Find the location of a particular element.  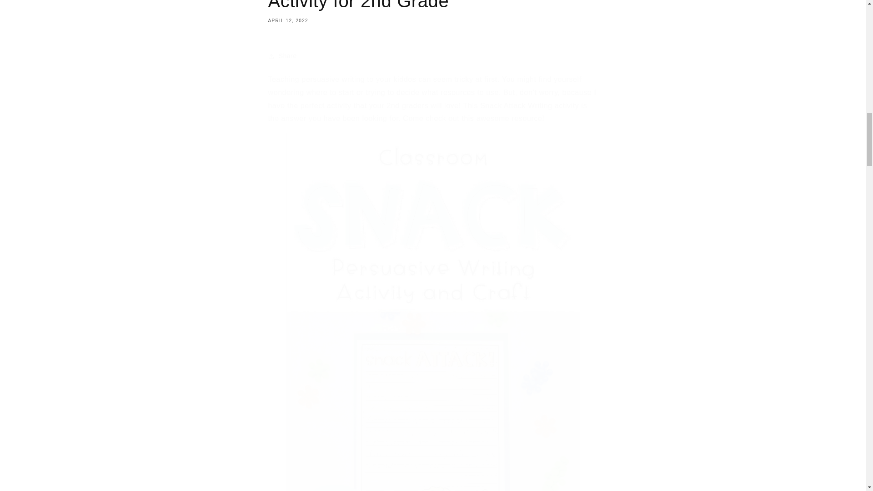

Share is located at coordinates (433, 56).